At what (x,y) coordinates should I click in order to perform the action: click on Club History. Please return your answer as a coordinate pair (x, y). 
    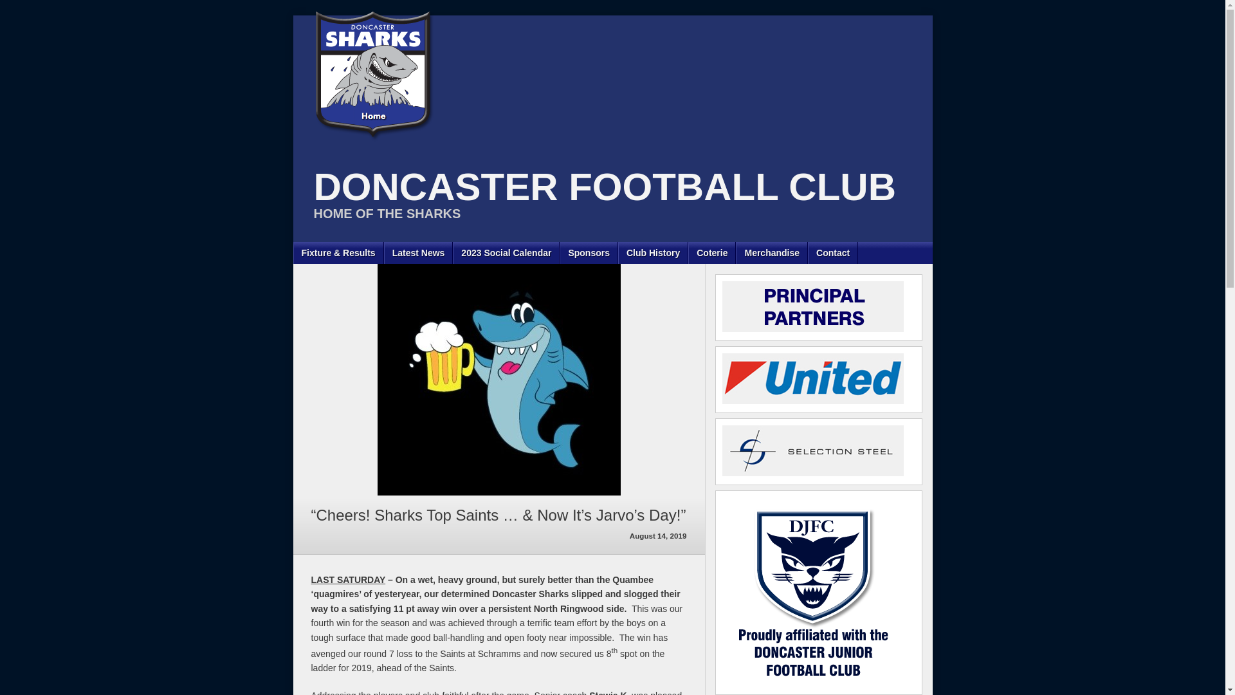
    Looking at the image, I should click on (654, 253).